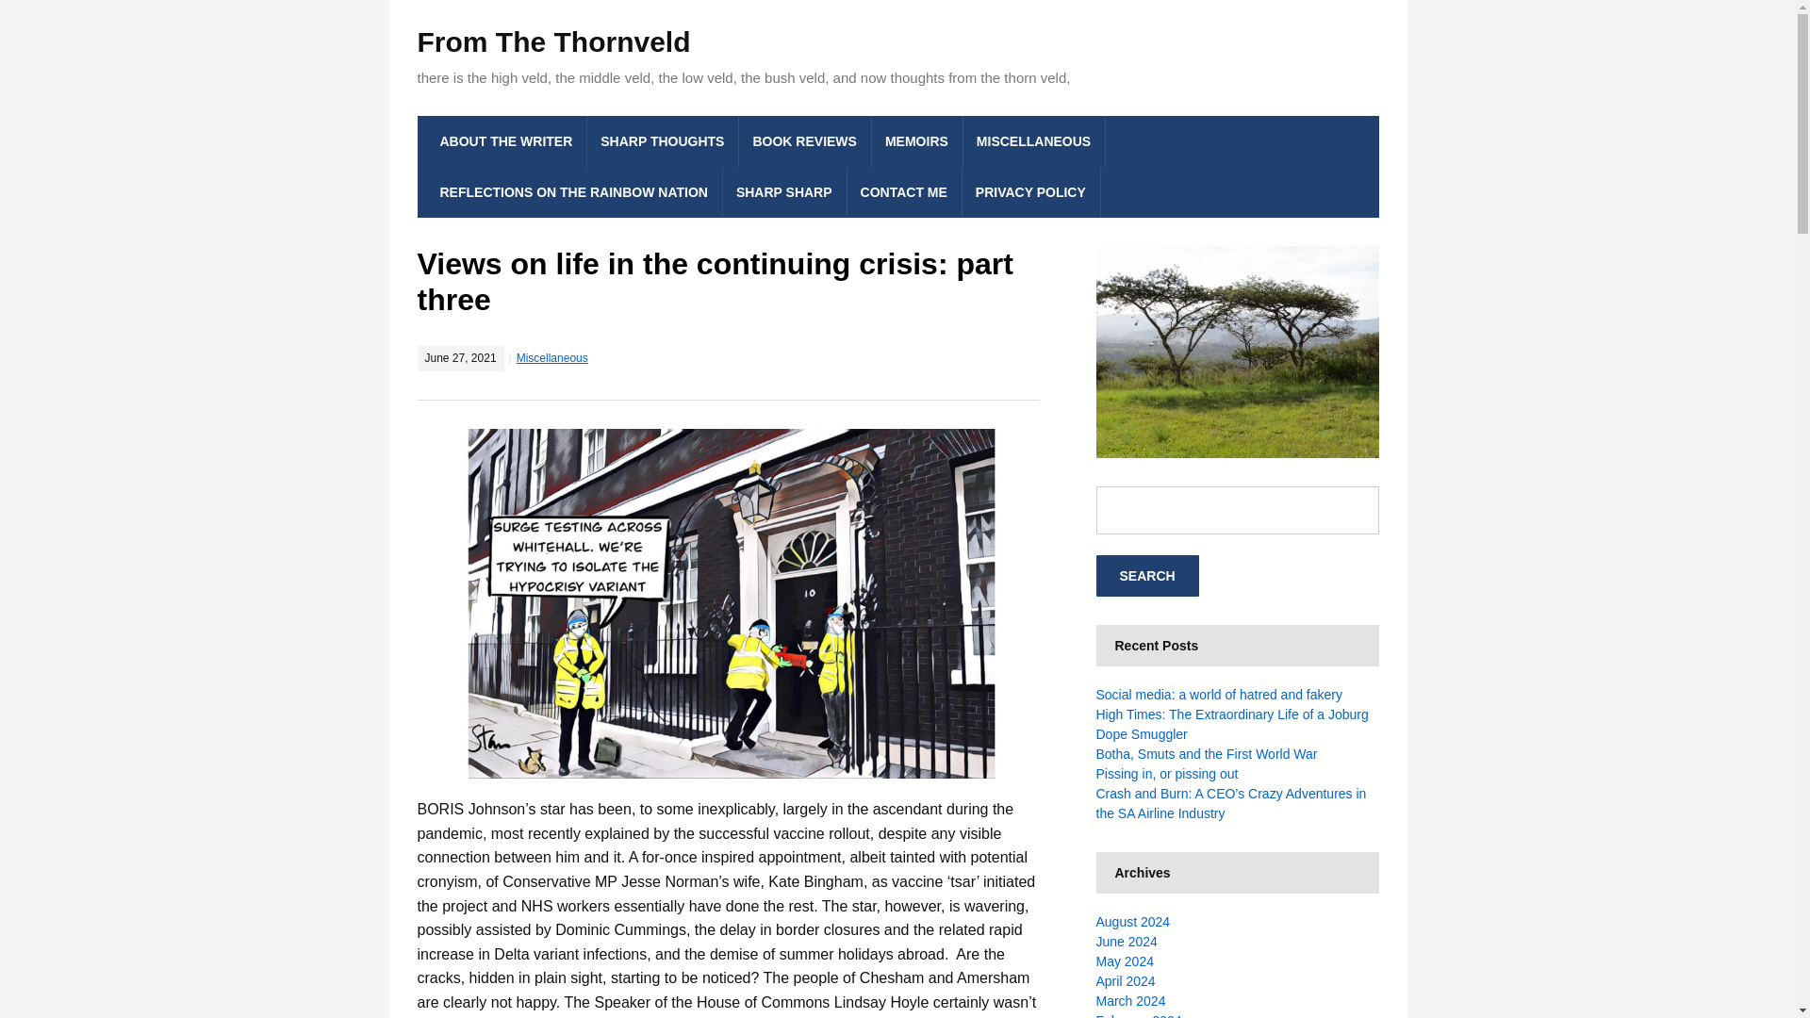  What do you see at coordinates (552, 357) in the screenshot?
I see `Miscellaneous` at bounding box center [552, 357].